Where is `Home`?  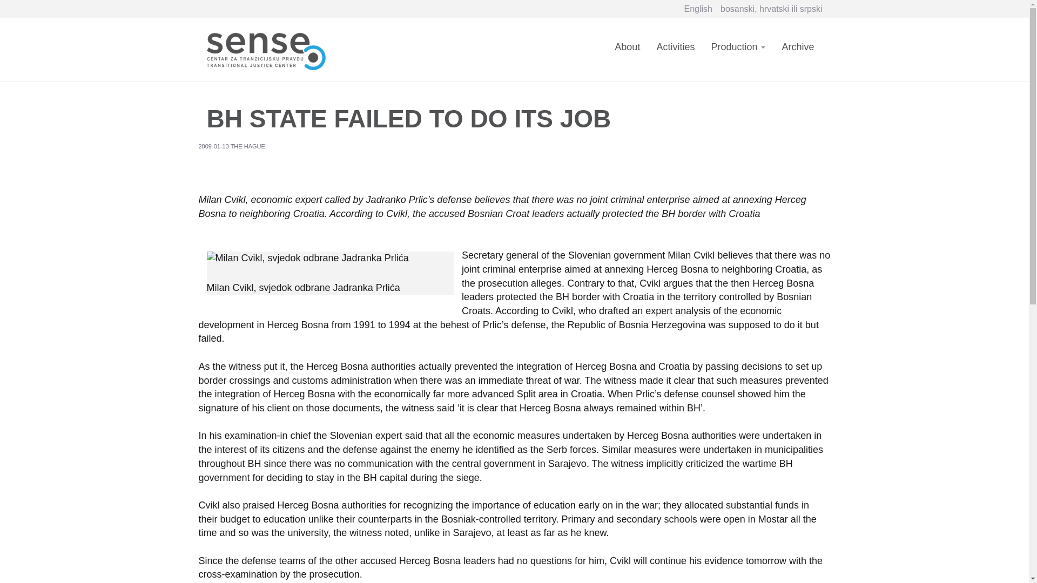 Home is located at coordinates (270, 49).